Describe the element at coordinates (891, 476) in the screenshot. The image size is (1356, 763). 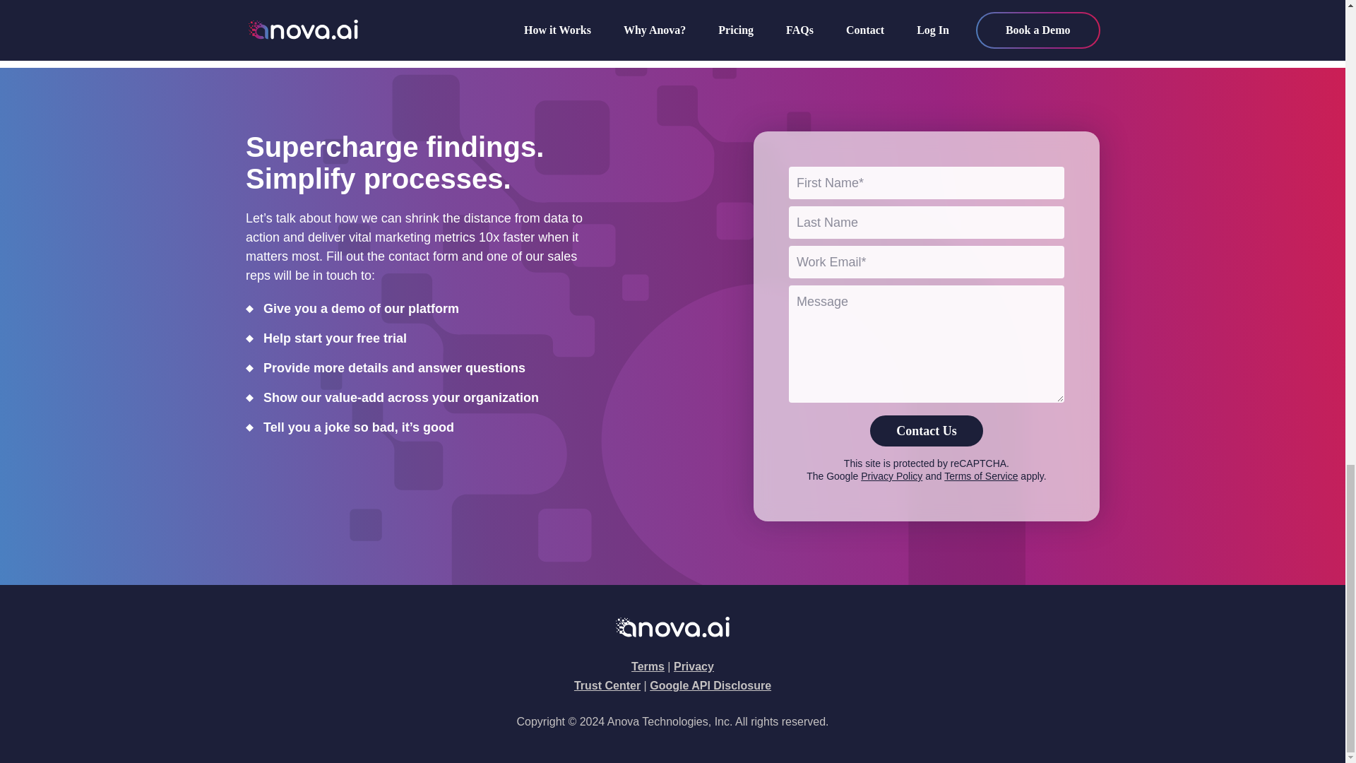
I see `Privacy Policy` at that location.